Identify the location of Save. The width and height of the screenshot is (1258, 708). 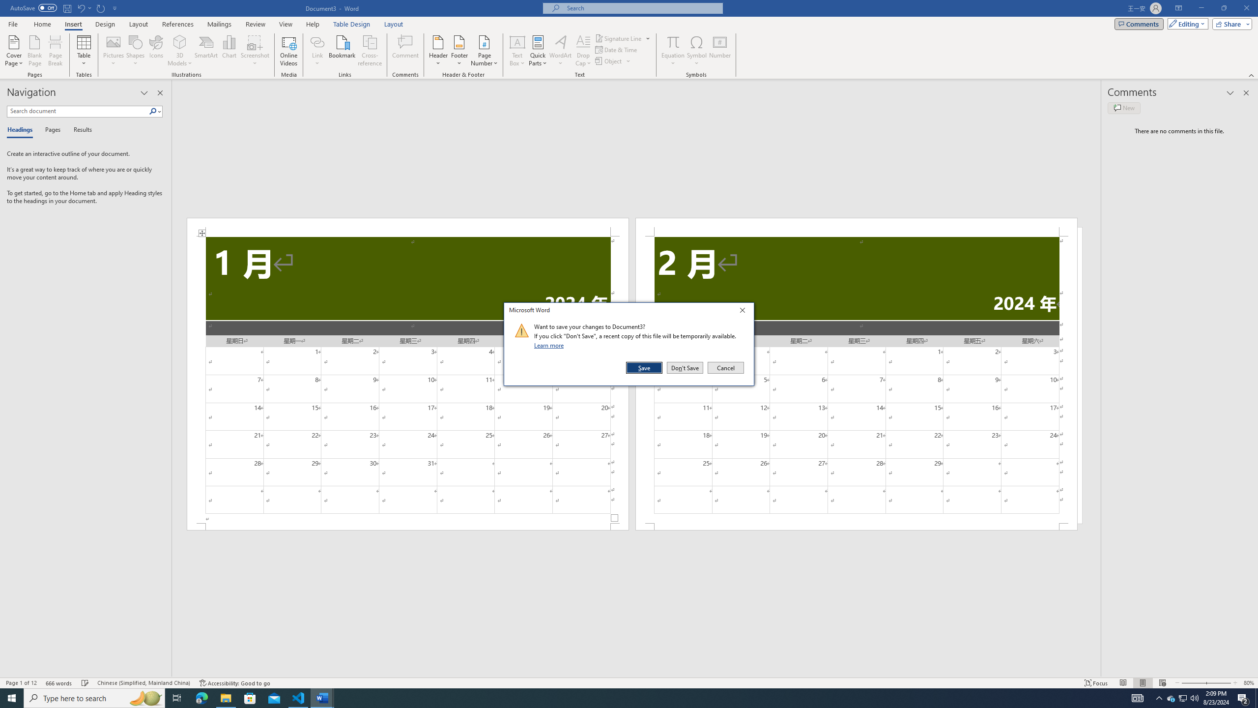
(1171, 698).